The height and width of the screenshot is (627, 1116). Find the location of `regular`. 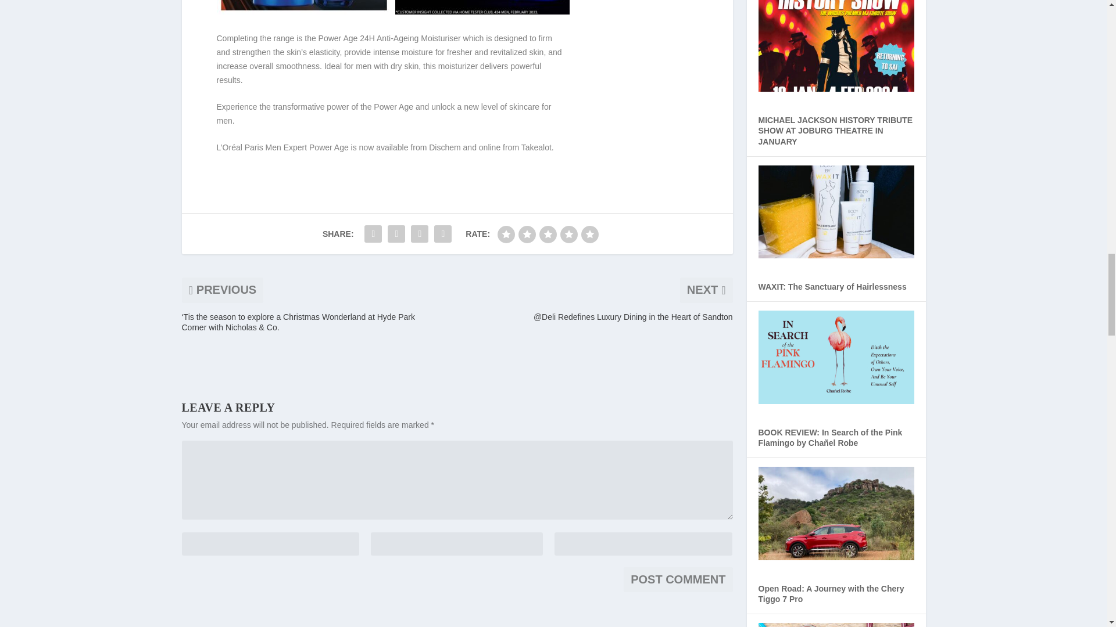

regular is located at coordinates (548, 235).